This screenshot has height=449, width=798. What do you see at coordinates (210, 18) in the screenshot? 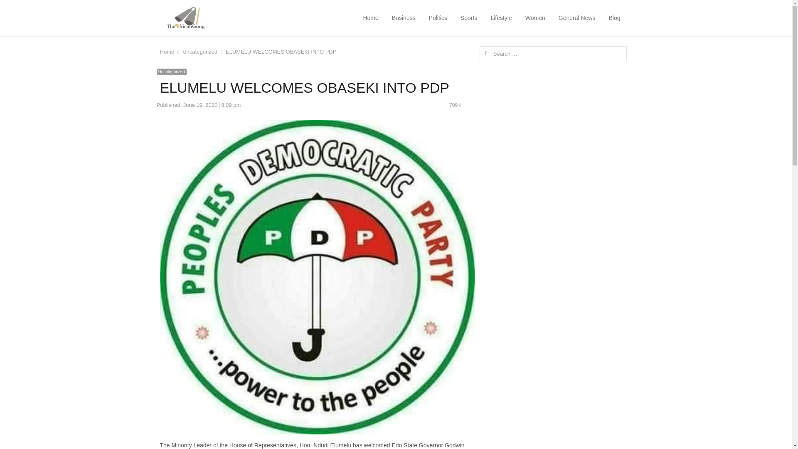
I see `The African Gong` at bounding box center [210, 18].